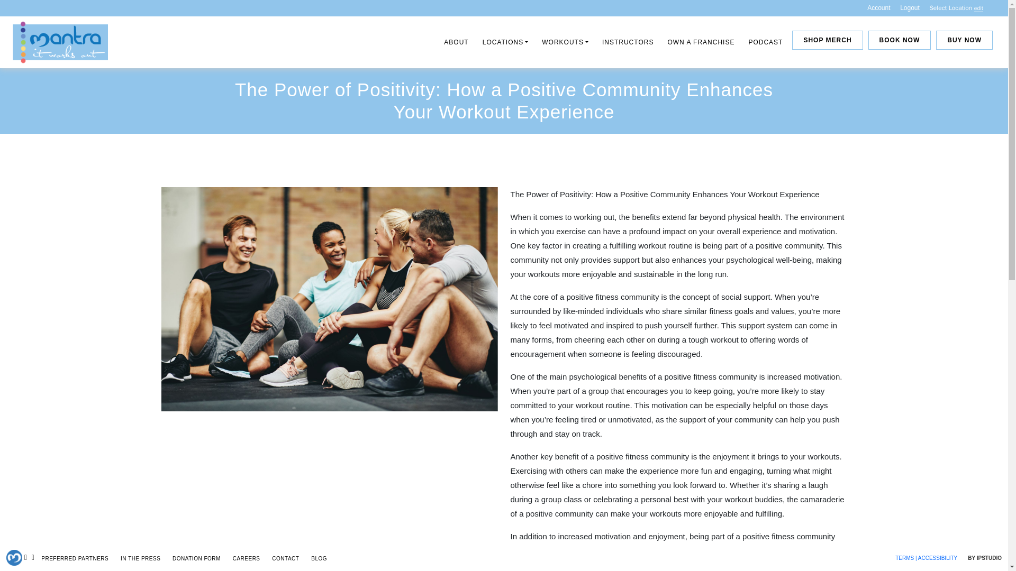 The width and height of the screenshot is (1016, 571). What do you see at coordinates (910, 7) in the screenshot?
I see `Logout` at bounding box center [910, 7].